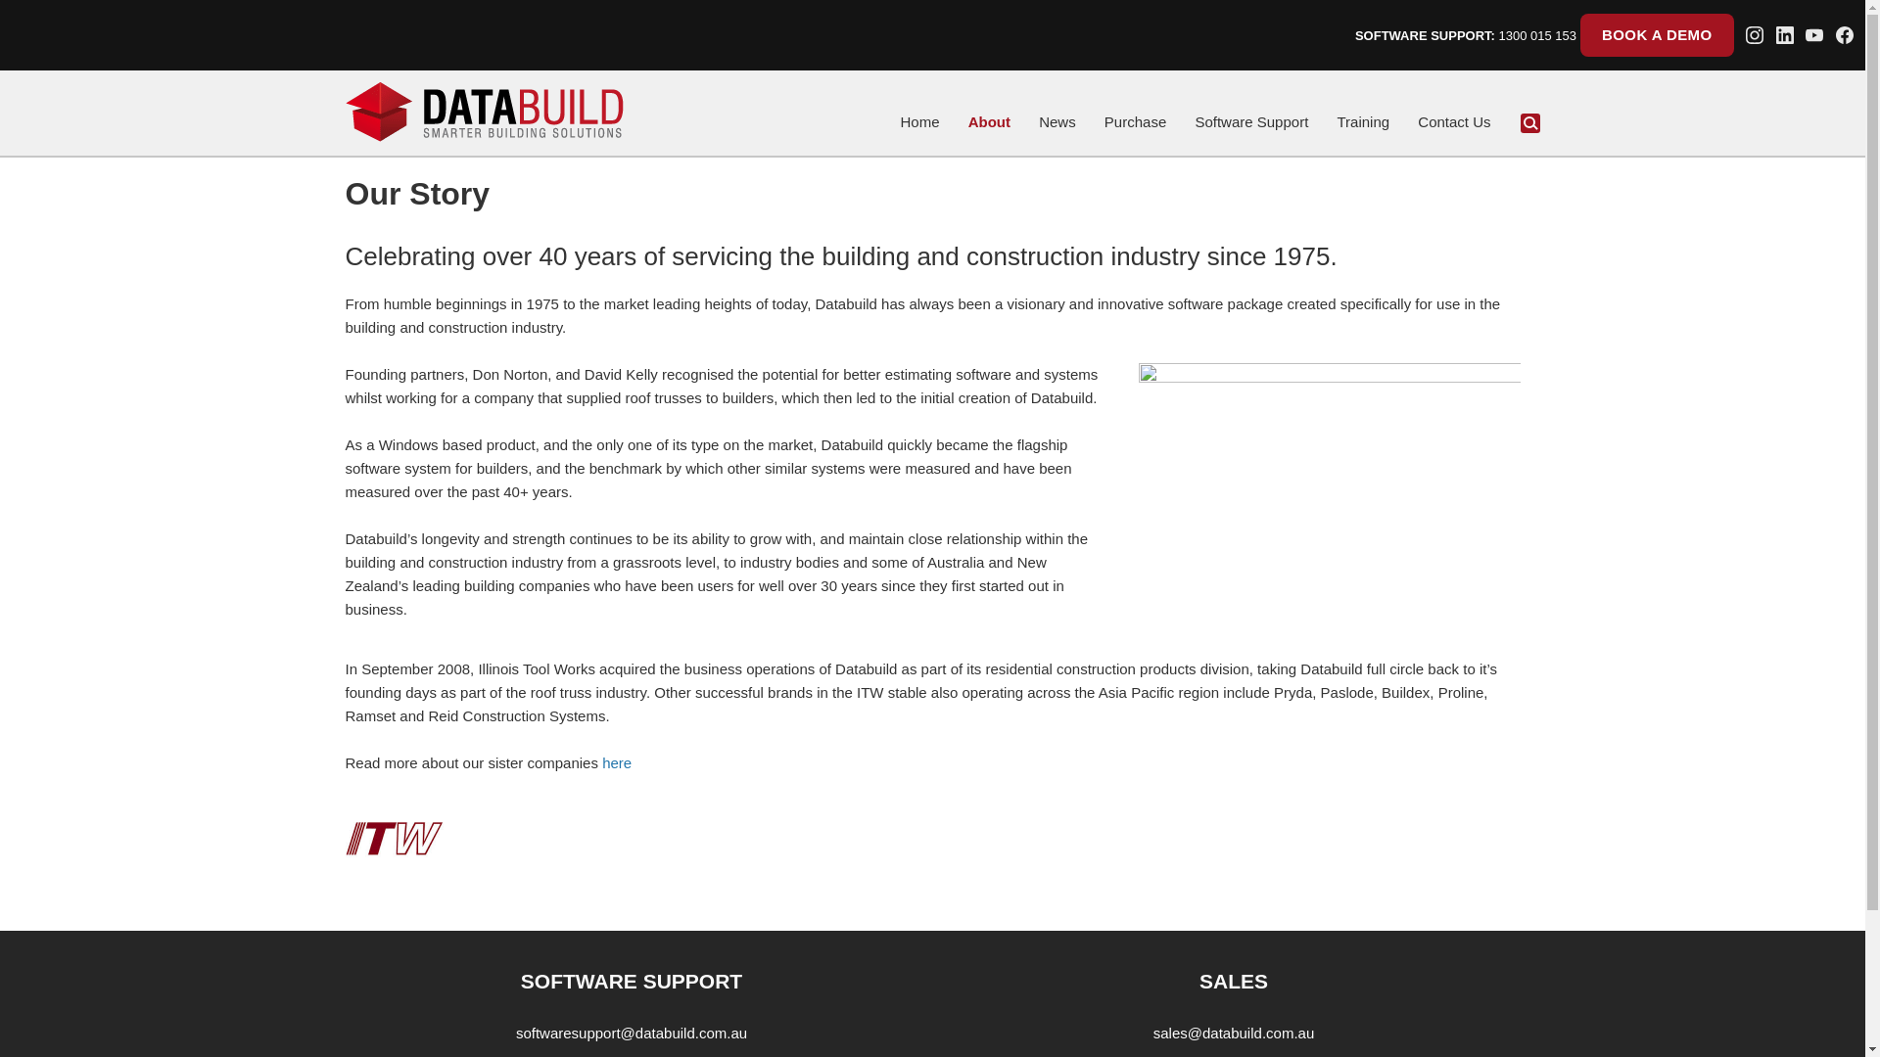  Describe the element at coordinates (1454, 122) in the screenshot. I see `Contact Us` at that location.